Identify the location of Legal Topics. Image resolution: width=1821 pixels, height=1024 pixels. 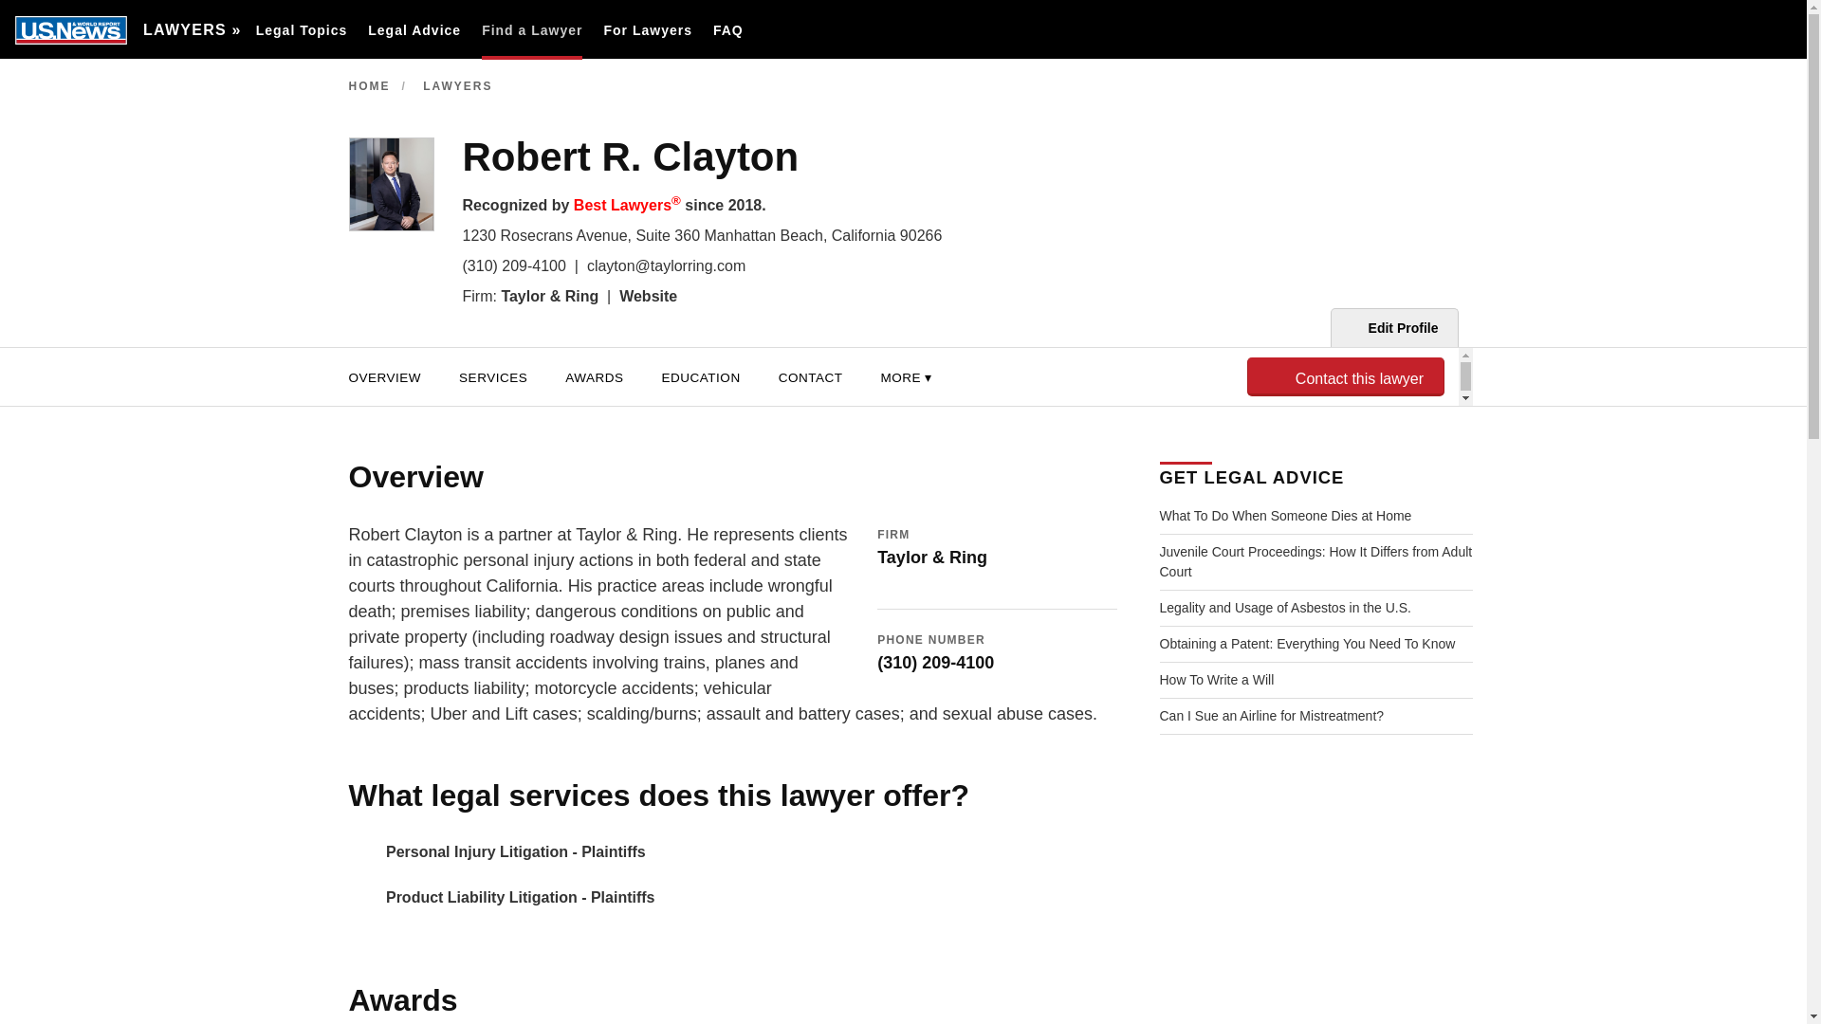
(302, 29).